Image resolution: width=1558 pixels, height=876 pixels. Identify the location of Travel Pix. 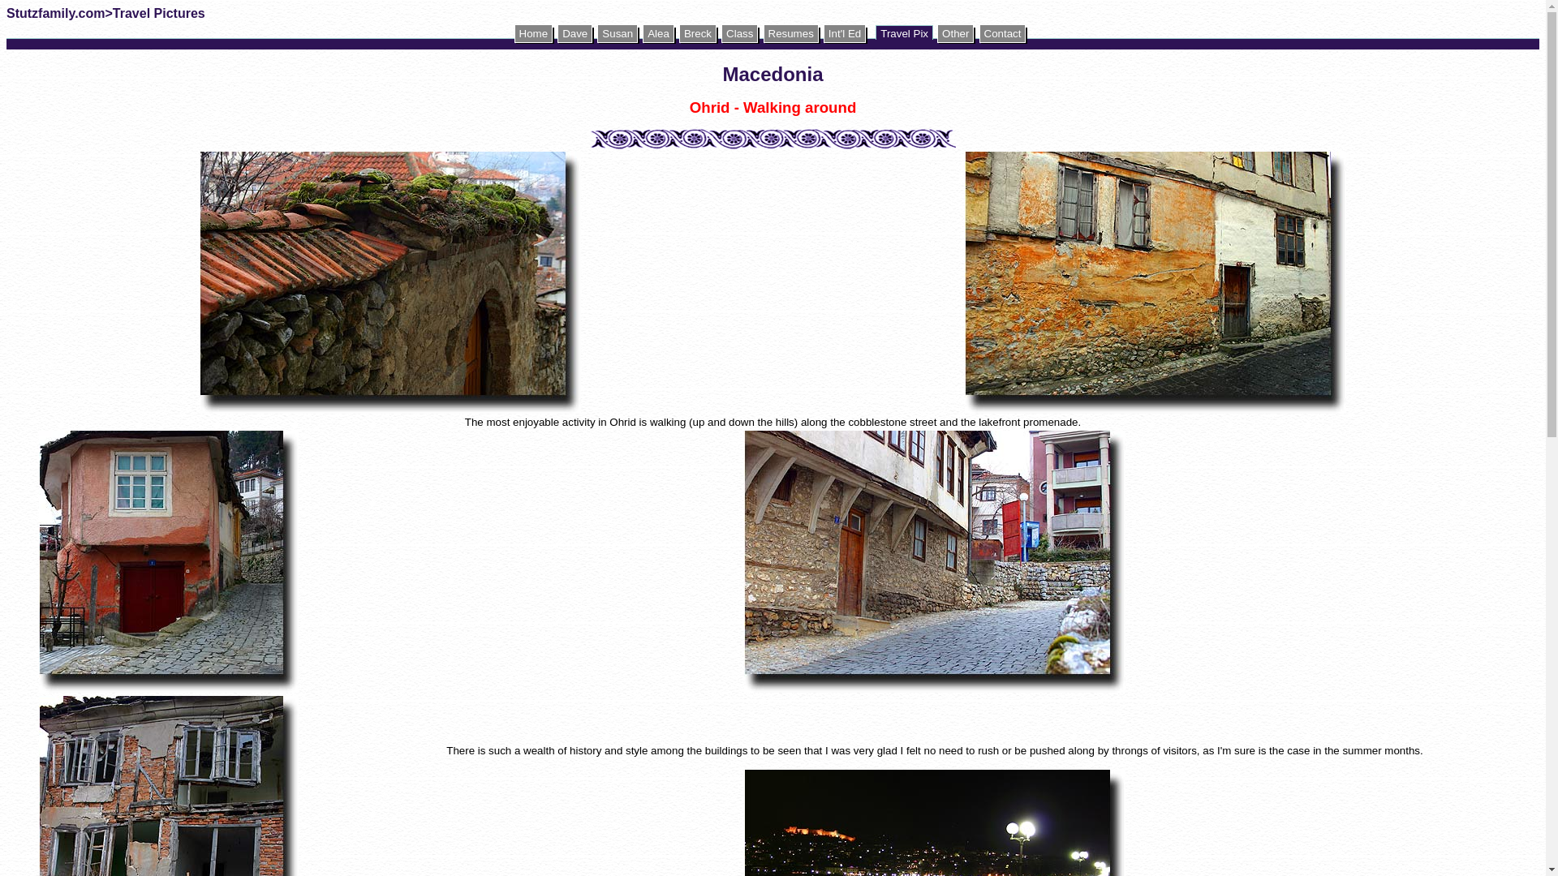
(904, 32).